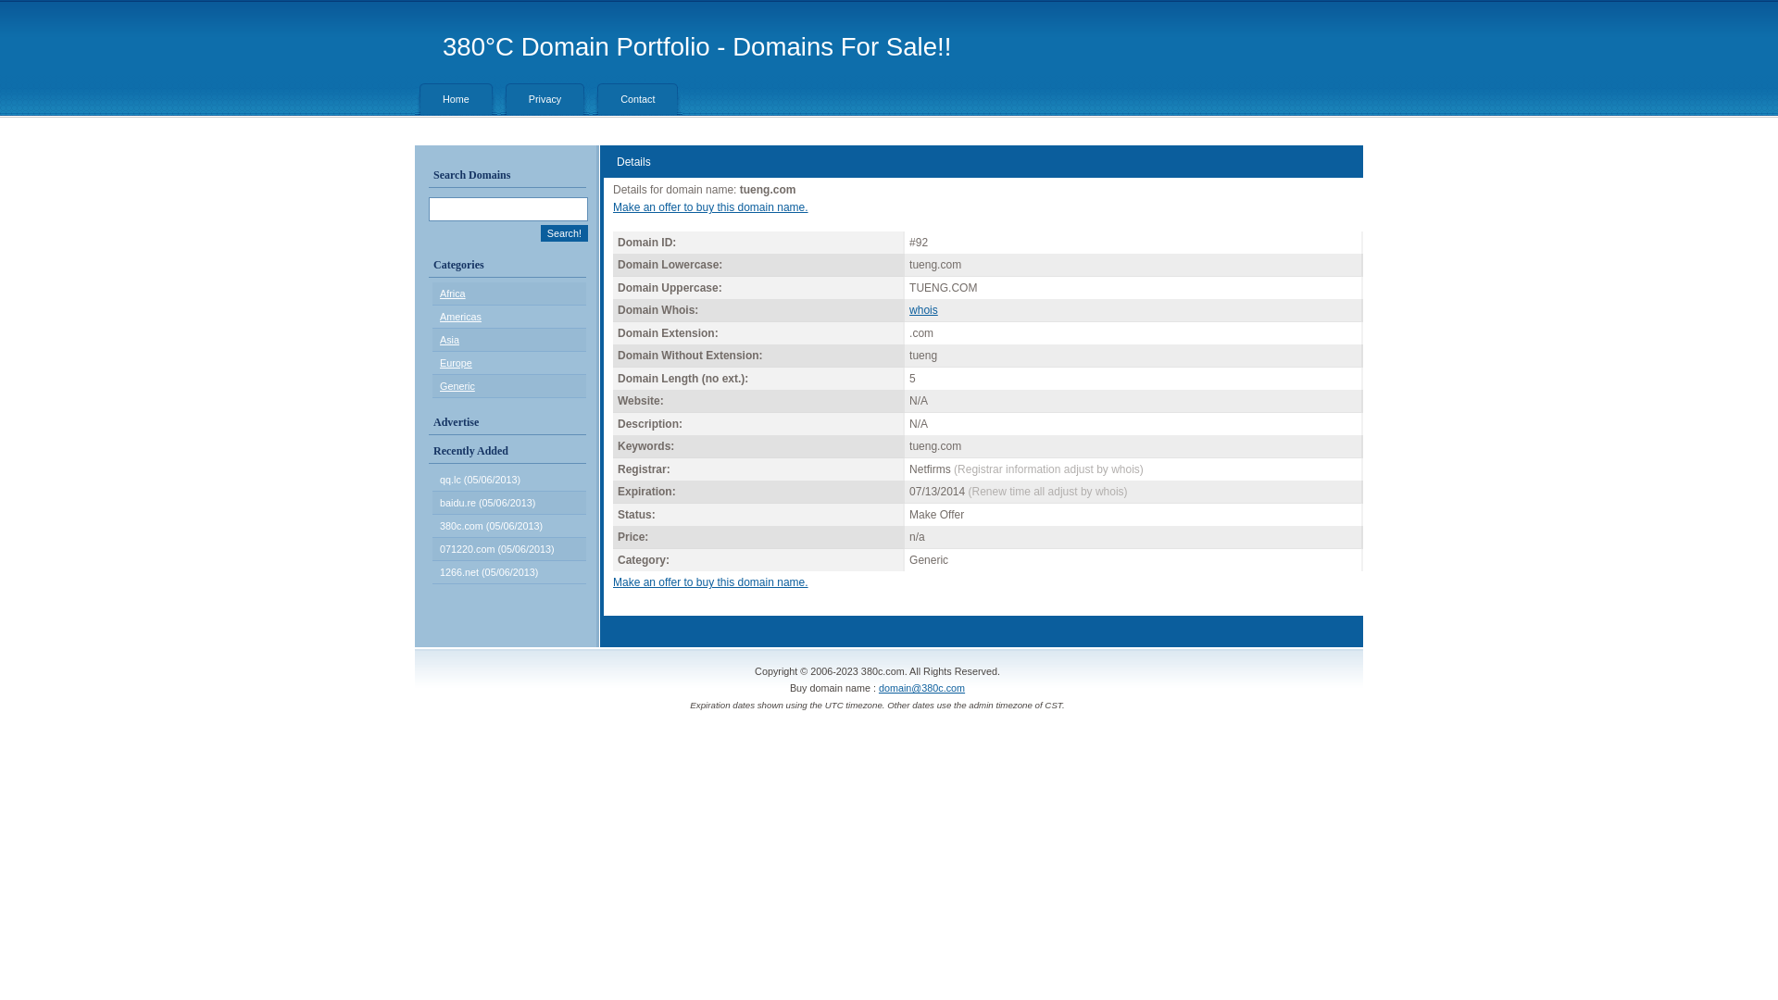 This screenshot has width=1778, height=1000. Describe the element at coordinates (456, 99) in the screenshot. I see `Home` at that location.